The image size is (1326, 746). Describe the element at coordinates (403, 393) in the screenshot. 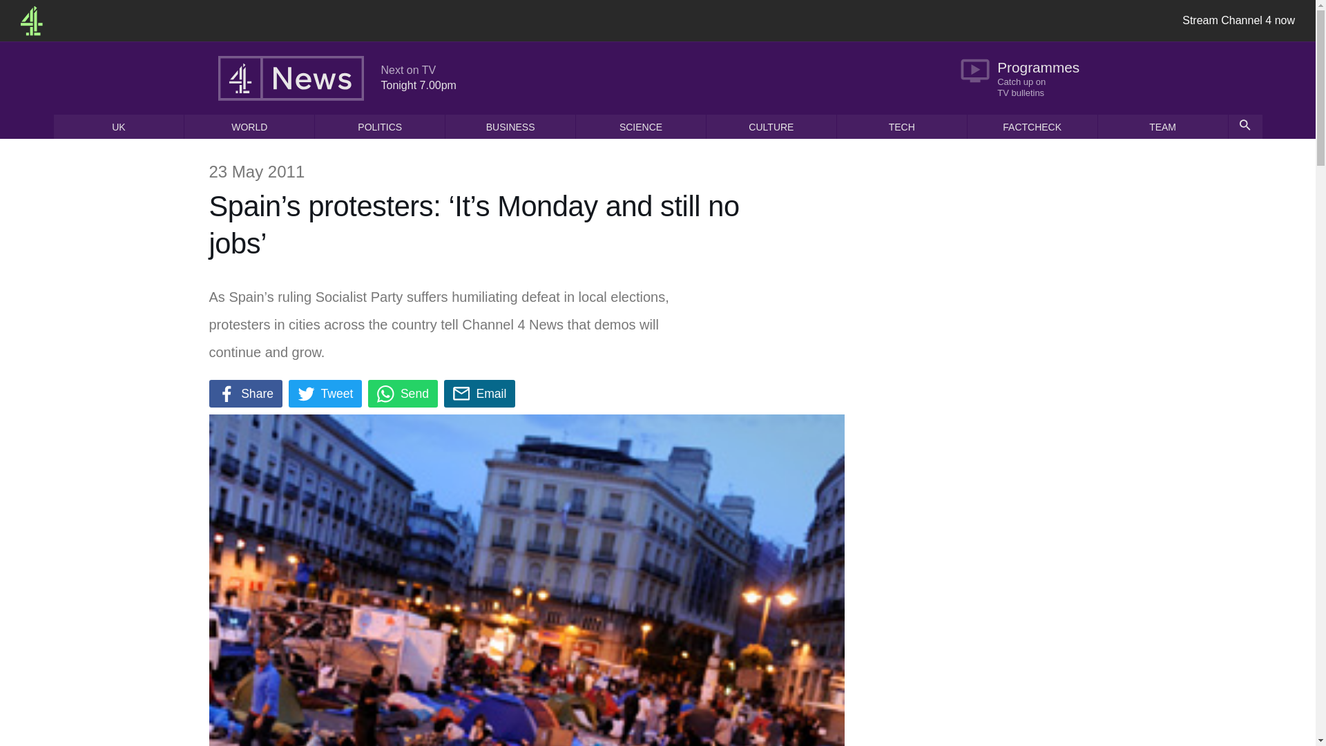

I see `Send` at that location.